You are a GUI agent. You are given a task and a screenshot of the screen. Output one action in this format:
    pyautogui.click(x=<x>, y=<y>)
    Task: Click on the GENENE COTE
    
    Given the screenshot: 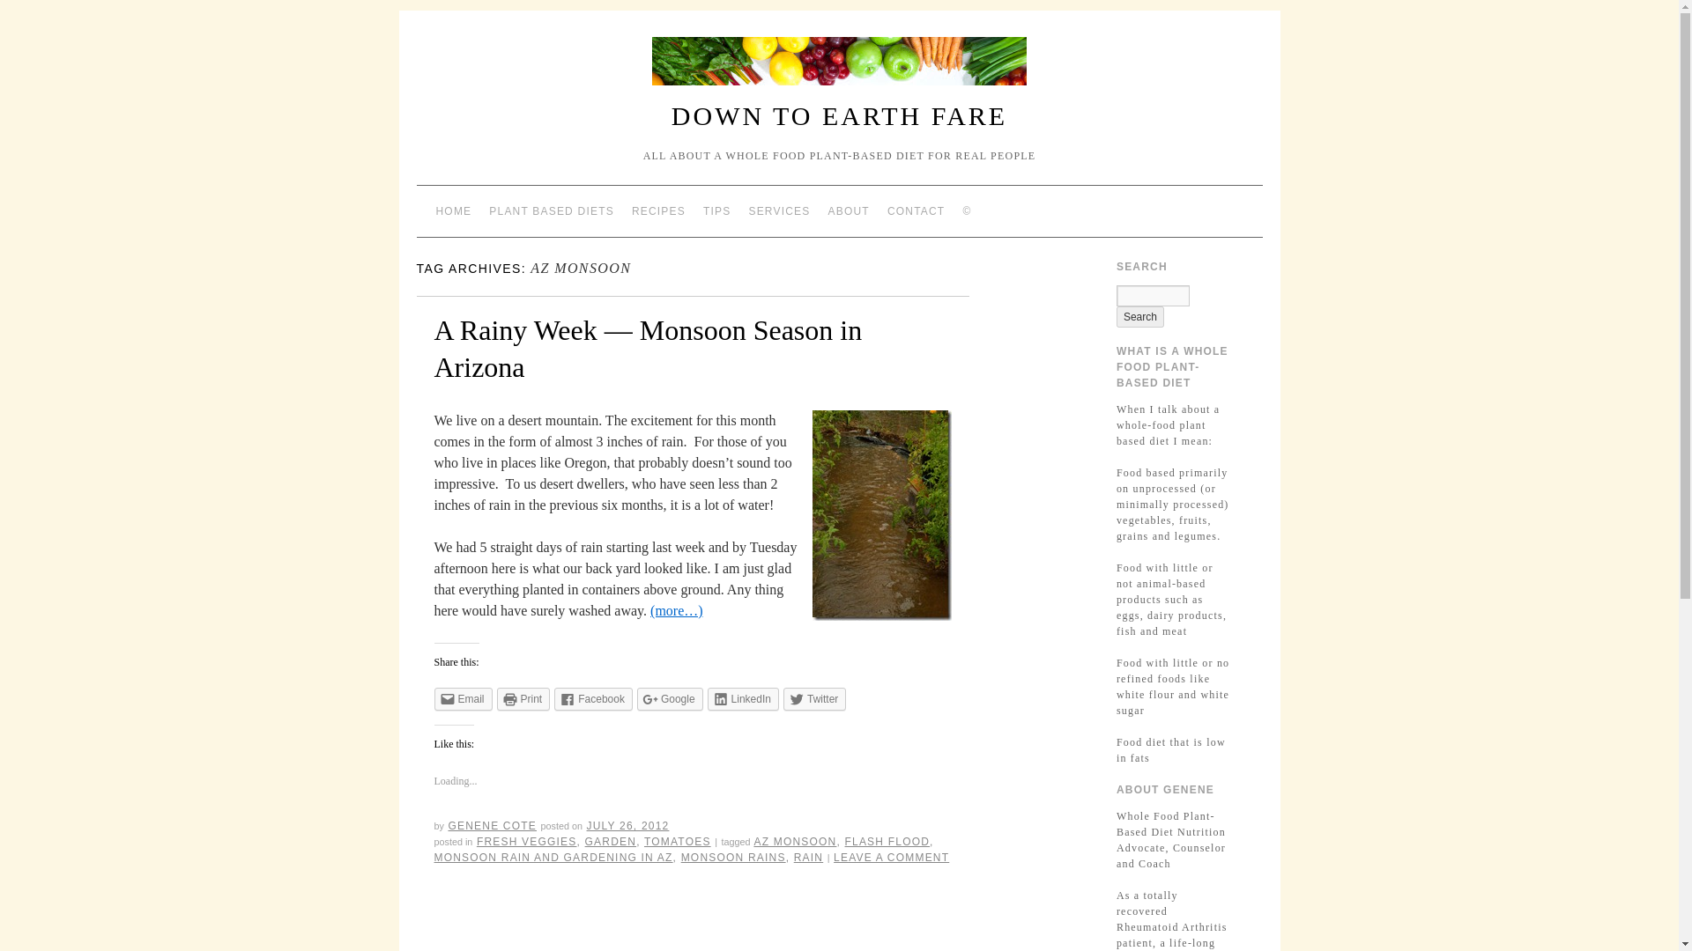 What is the action you would take?
    pyautogui.click(x=492, y=826)
    